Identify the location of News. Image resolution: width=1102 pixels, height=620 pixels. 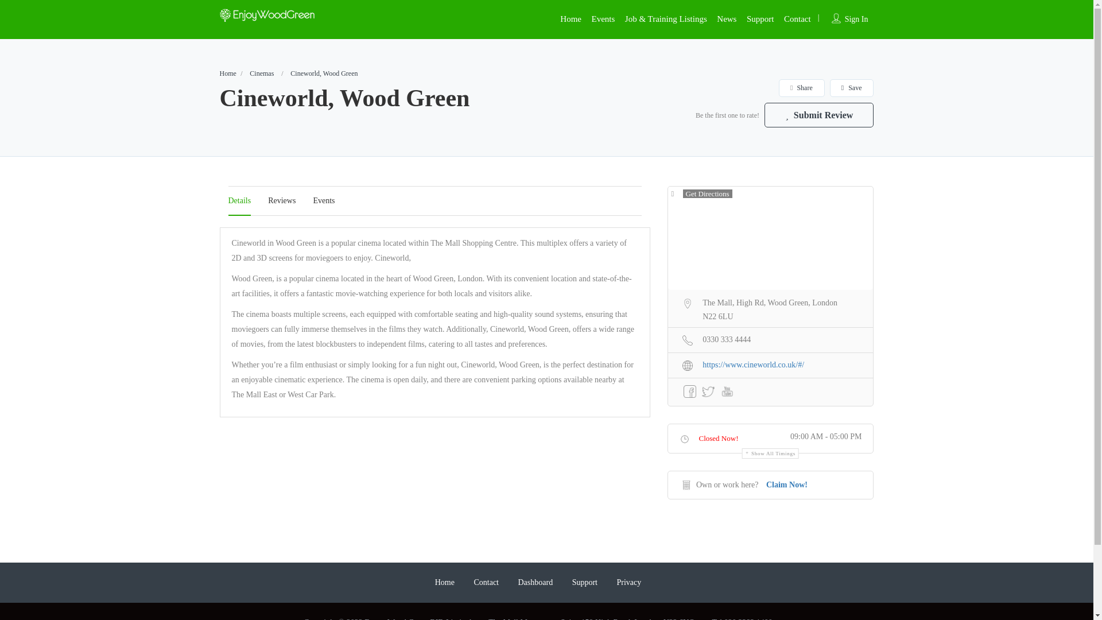
(727, 18).